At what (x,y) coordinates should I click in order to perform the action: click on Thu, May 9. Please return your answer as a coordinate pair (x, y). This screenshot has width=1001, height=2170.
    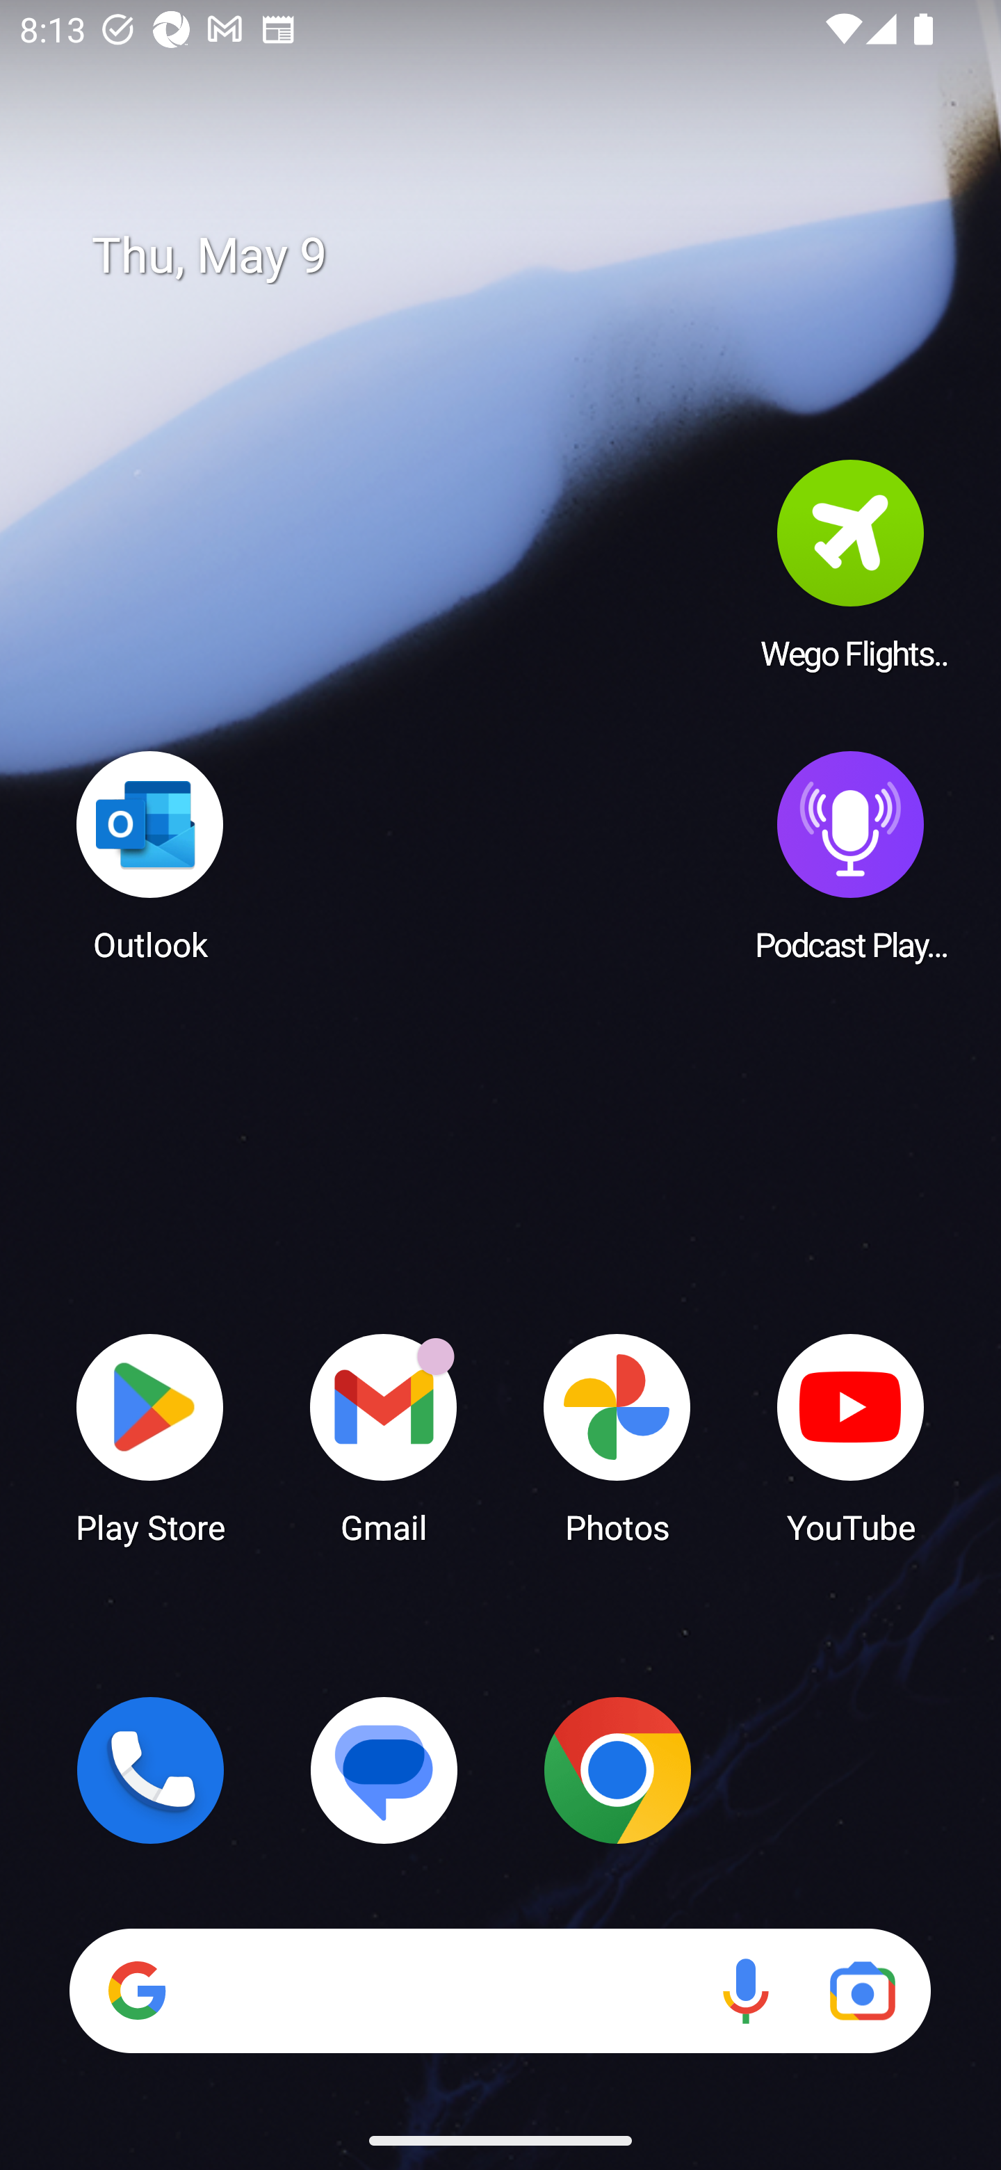
    Looking at the image, I should click on (520, 256).